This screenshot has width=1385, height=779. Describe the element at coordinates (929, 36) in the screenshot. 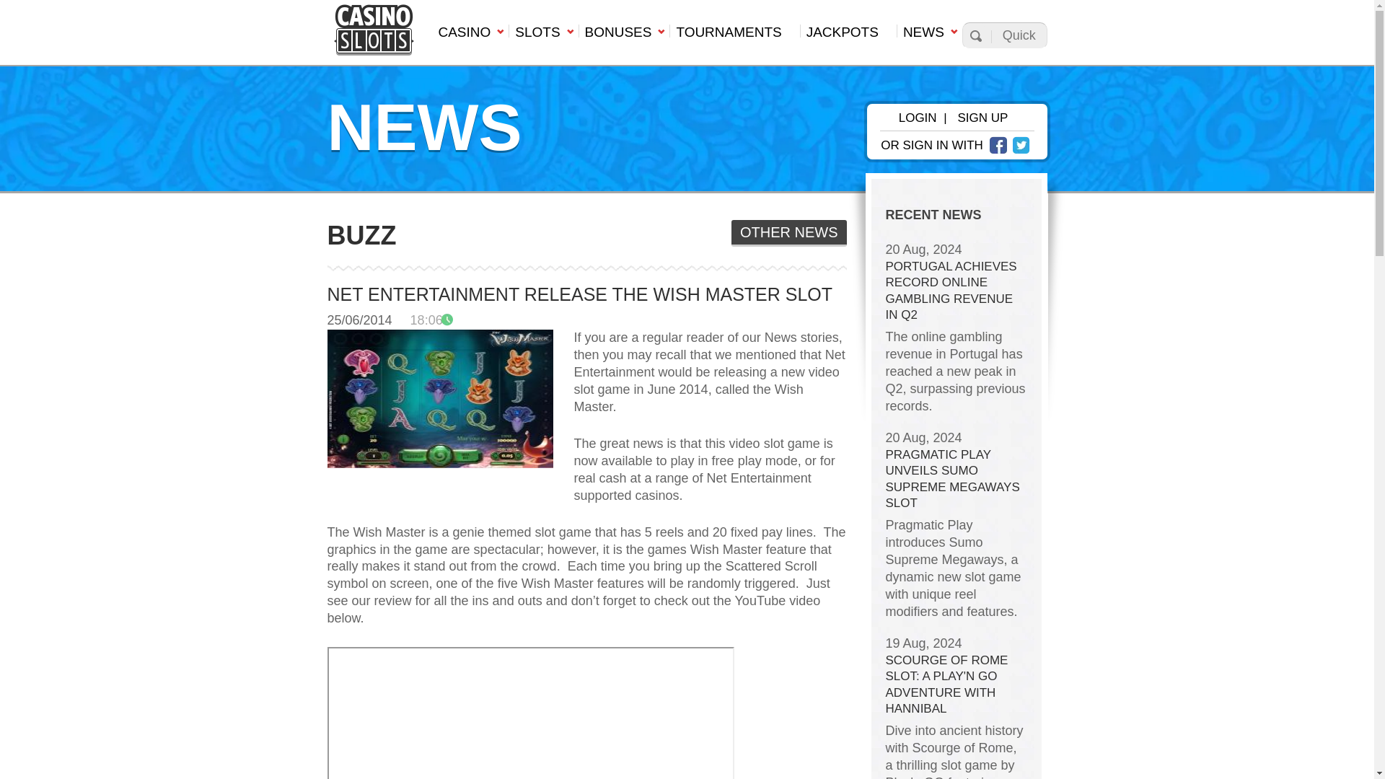

I see `NEWS` at that location.